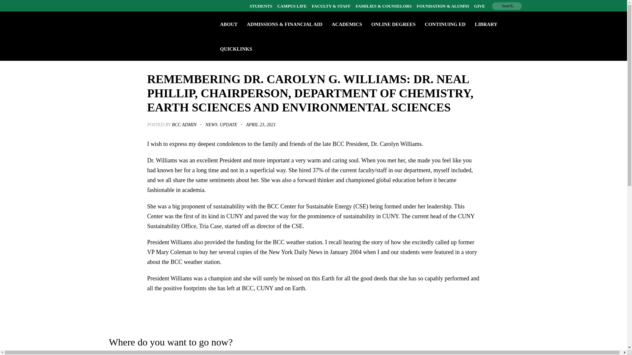 This screenshot has height=355, width=632. Describe the element at coordinates (184, 124) in the screenshot. I see `Posts by BCC Admin` at that location.